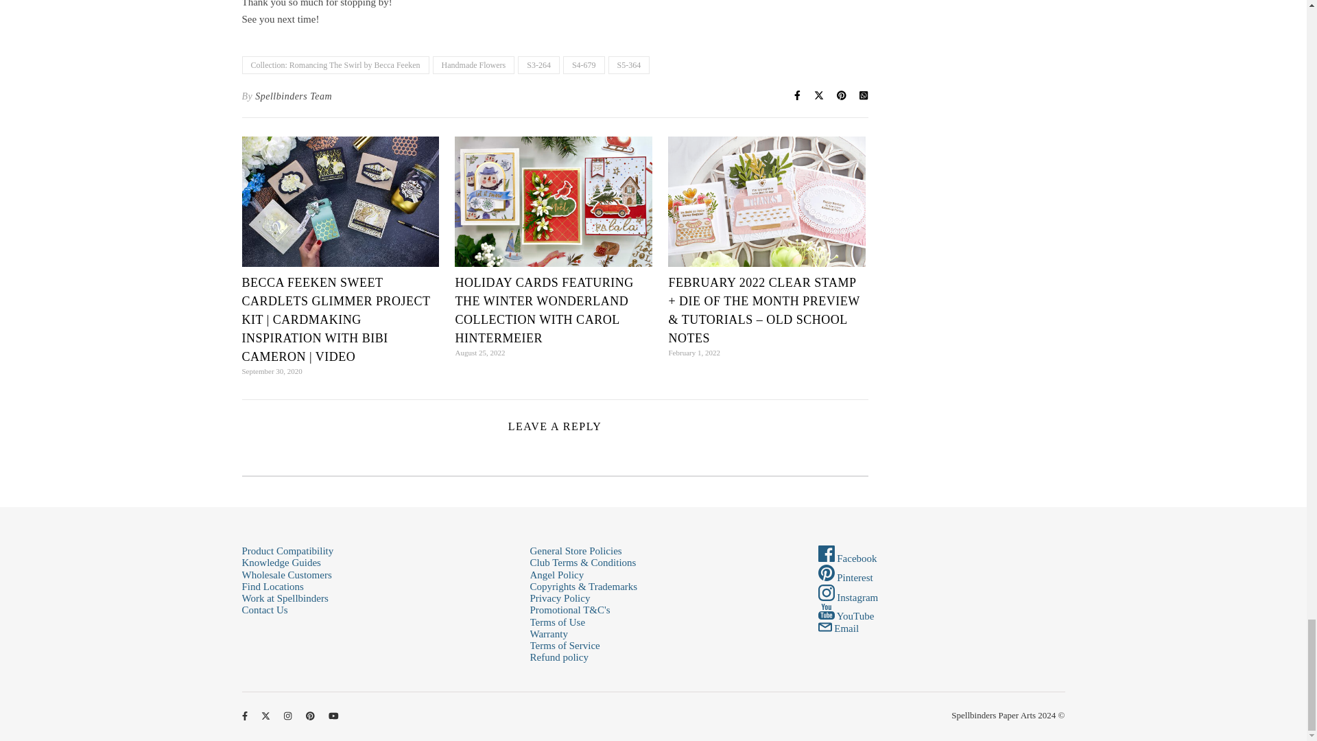 This screenshot has width=1317, height=741. What do you see at coordinates (847, 558) in the screenshot?
I see `Facebook` at bounding box center [847, 558].